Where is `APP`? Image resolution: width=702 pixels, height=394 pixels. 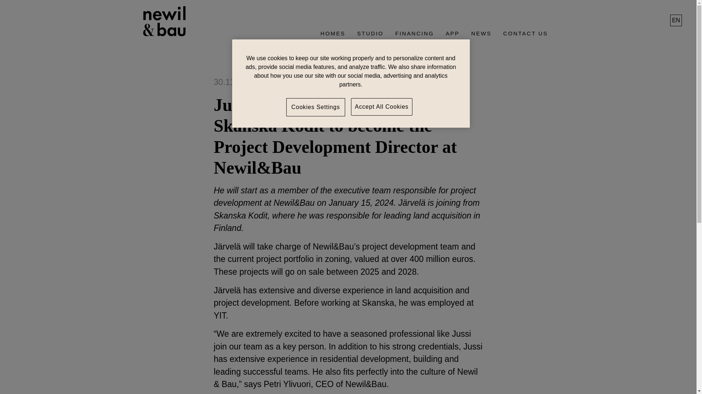
APP is located at coordinates (453, 37).